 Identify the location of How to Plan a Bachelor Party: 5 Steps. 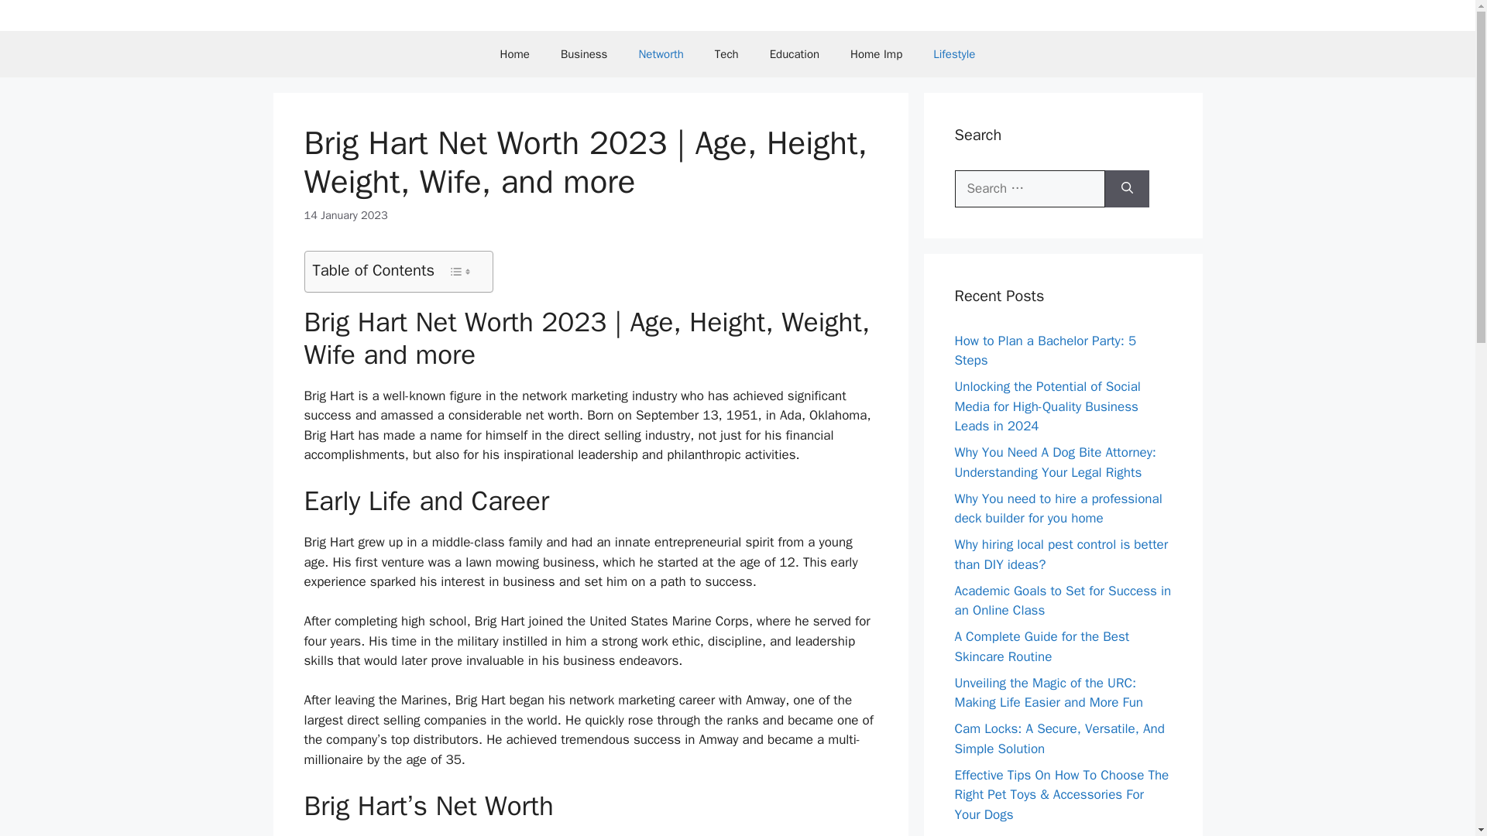
(1045, 351).